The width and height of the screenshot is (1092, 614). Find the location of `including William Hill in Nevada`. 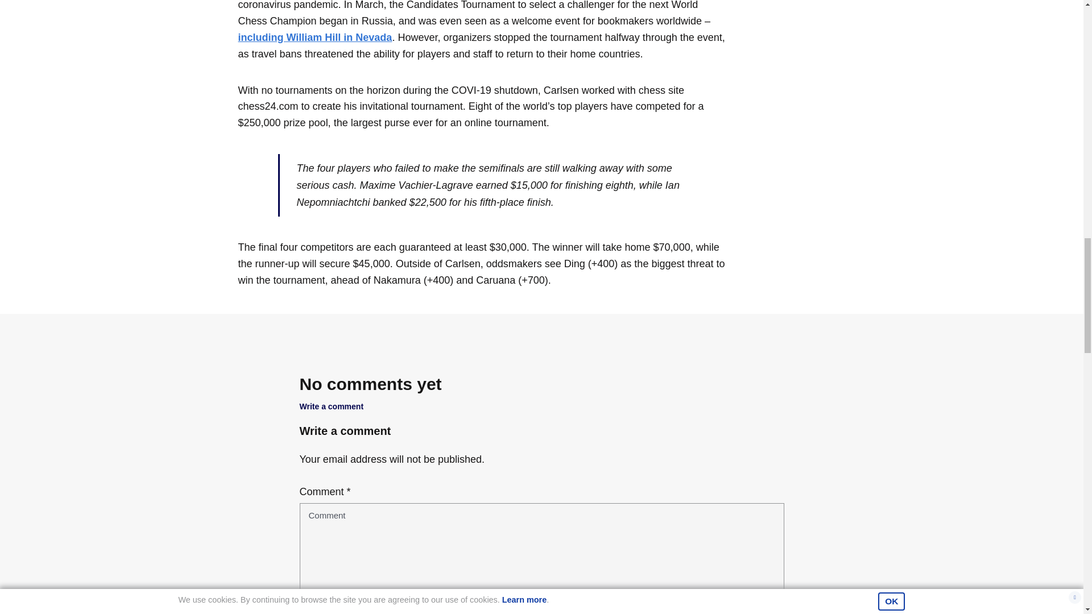

including William Hill in Nevada is located at coordinates (315, 38).